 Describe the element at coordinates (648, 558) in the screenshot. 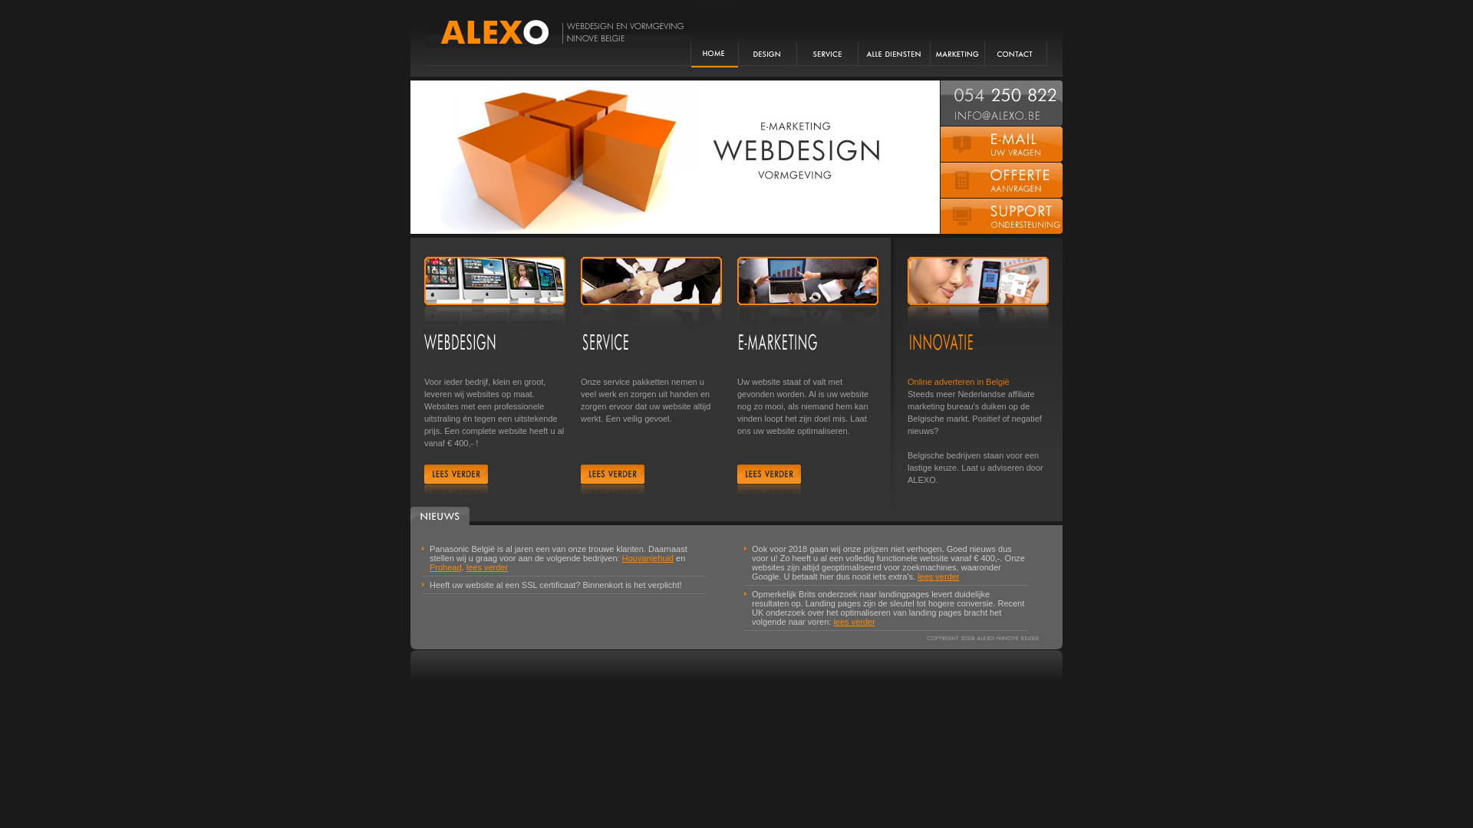

I see `Houvanjehuid` at that location.